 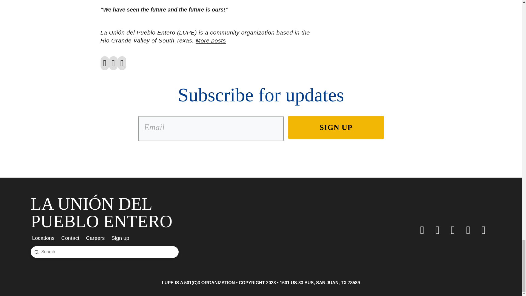 I want to click on Contact, so click(x=72, y=238).